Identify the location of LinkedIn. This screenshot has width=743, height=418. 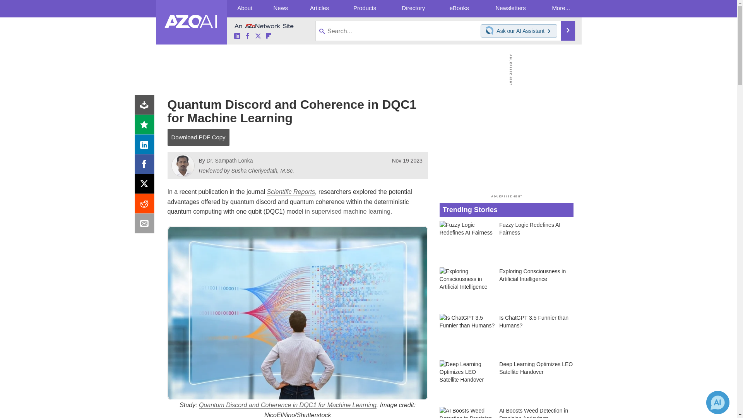
(146, 146).